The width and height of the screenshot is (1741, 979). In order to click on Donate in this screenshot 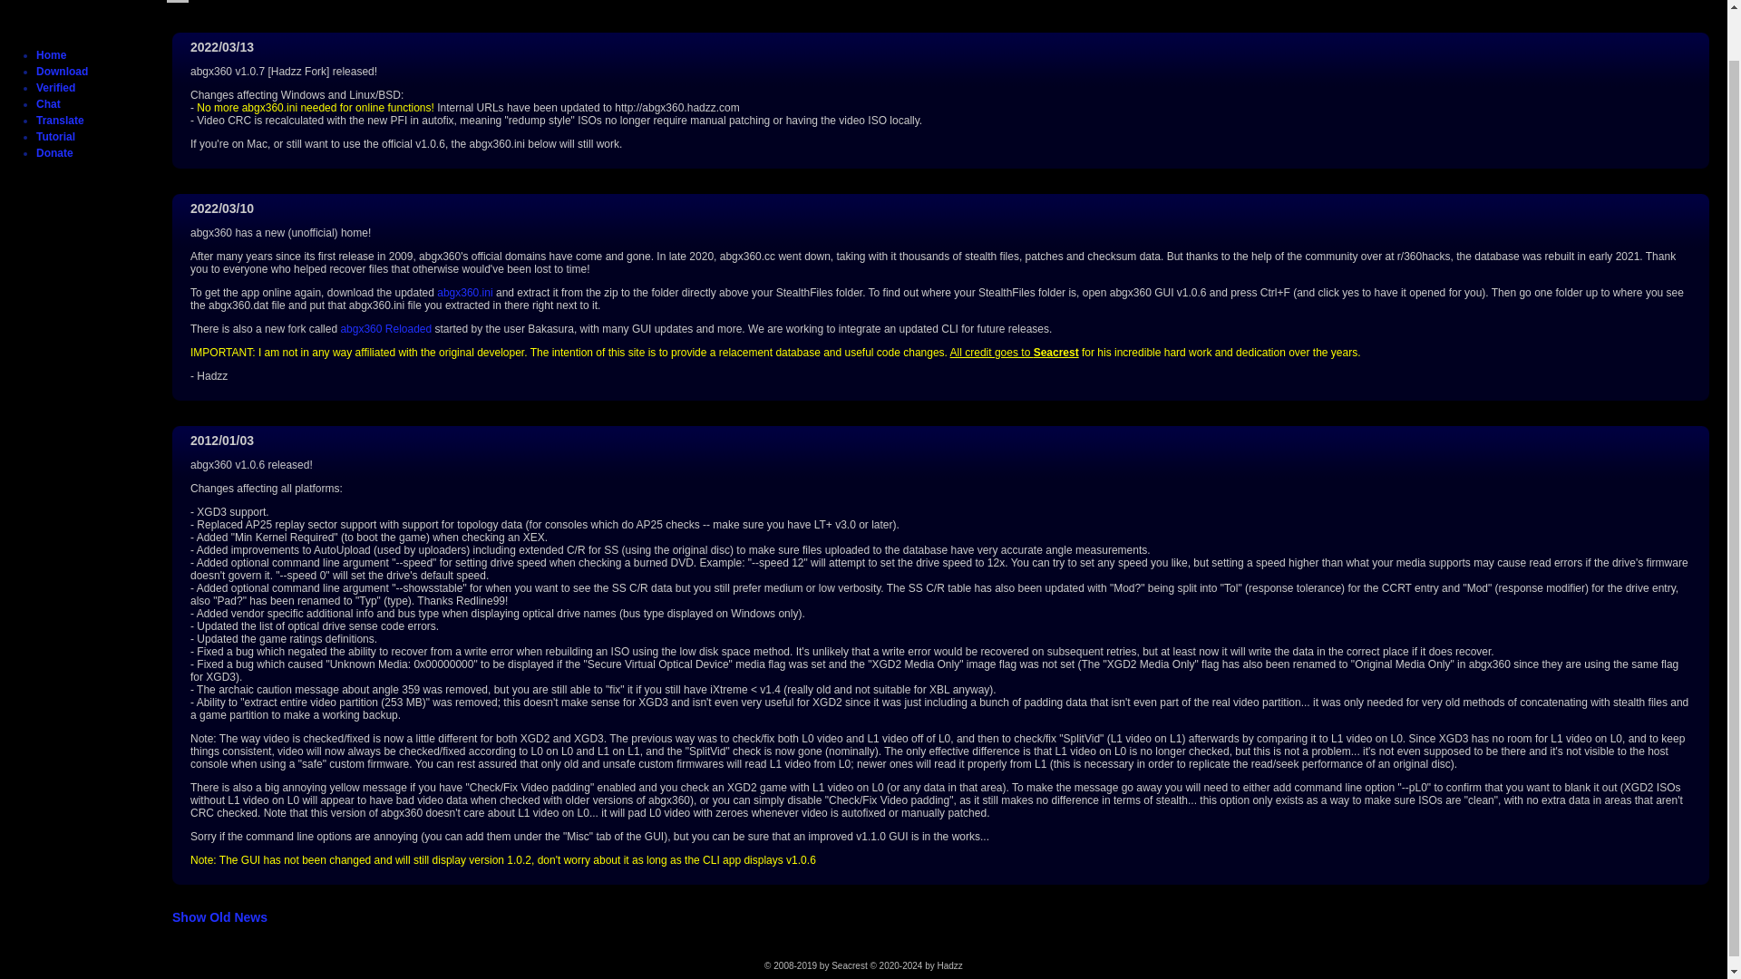, I will do `click(54, 153)`.